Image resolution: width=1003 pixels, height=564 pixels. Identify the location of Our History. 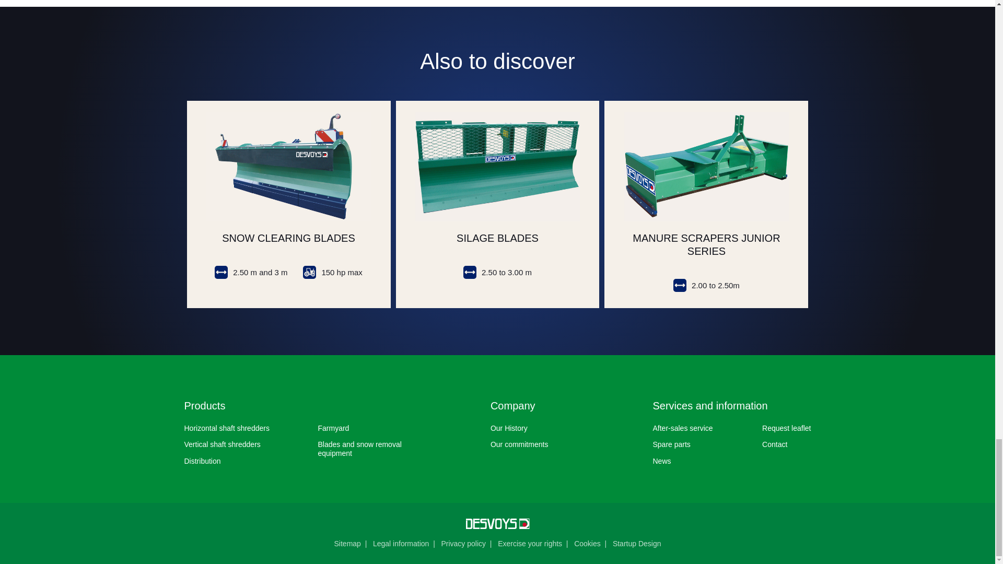
(509, 428).